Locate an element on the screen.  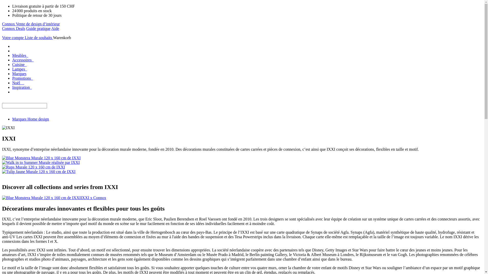
Promotions   is located at coordinates (23, 78).